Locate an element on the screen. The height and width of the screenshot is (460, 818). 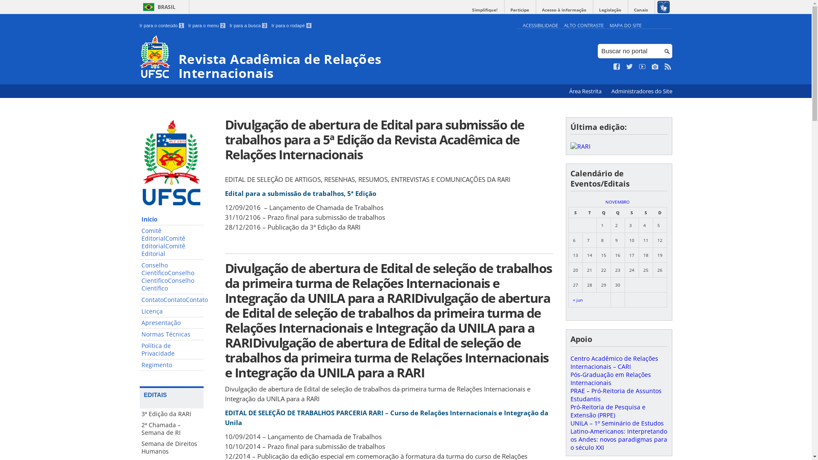
BRASIL is located at coordinates (158, 7).